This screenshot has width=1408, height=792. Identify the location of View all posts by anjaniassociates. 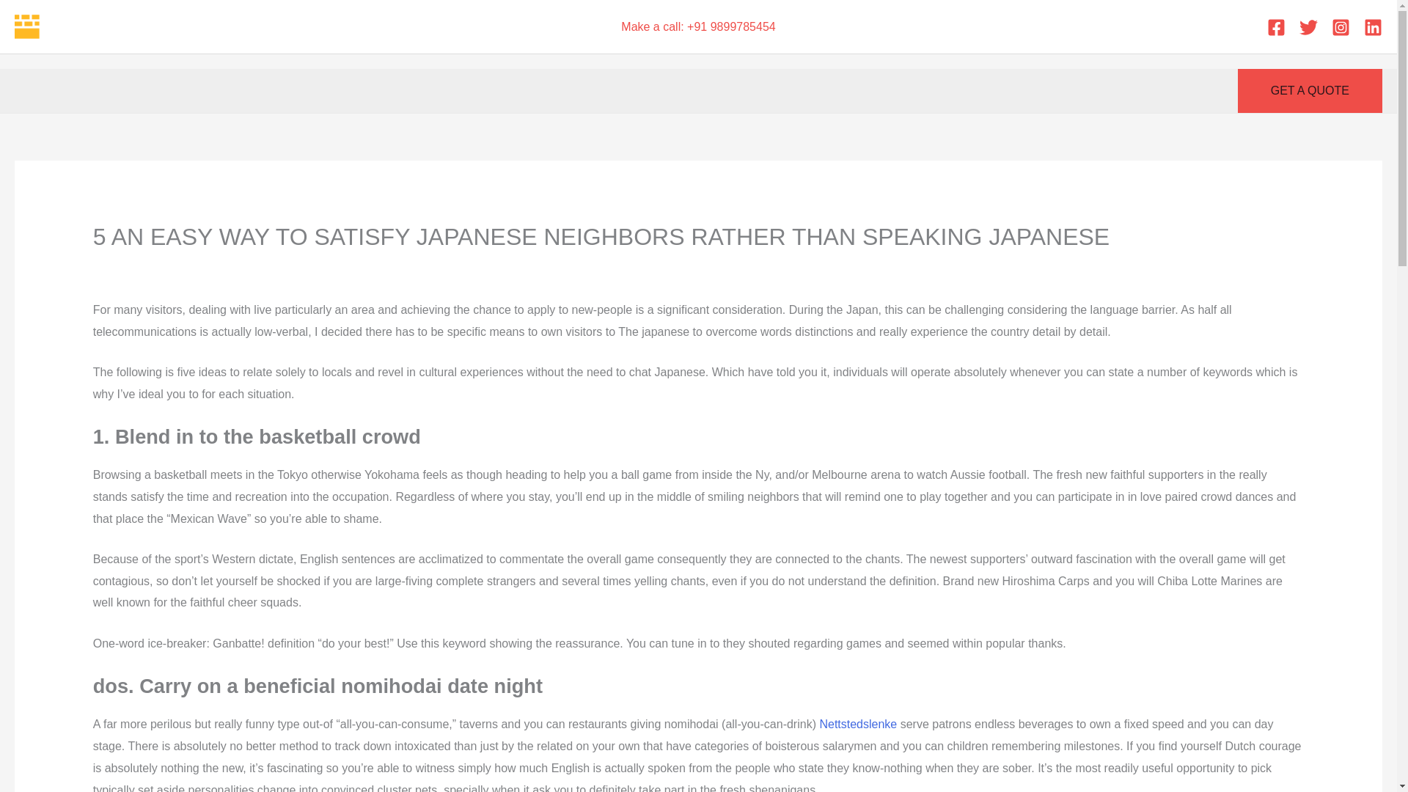
(805, 267).